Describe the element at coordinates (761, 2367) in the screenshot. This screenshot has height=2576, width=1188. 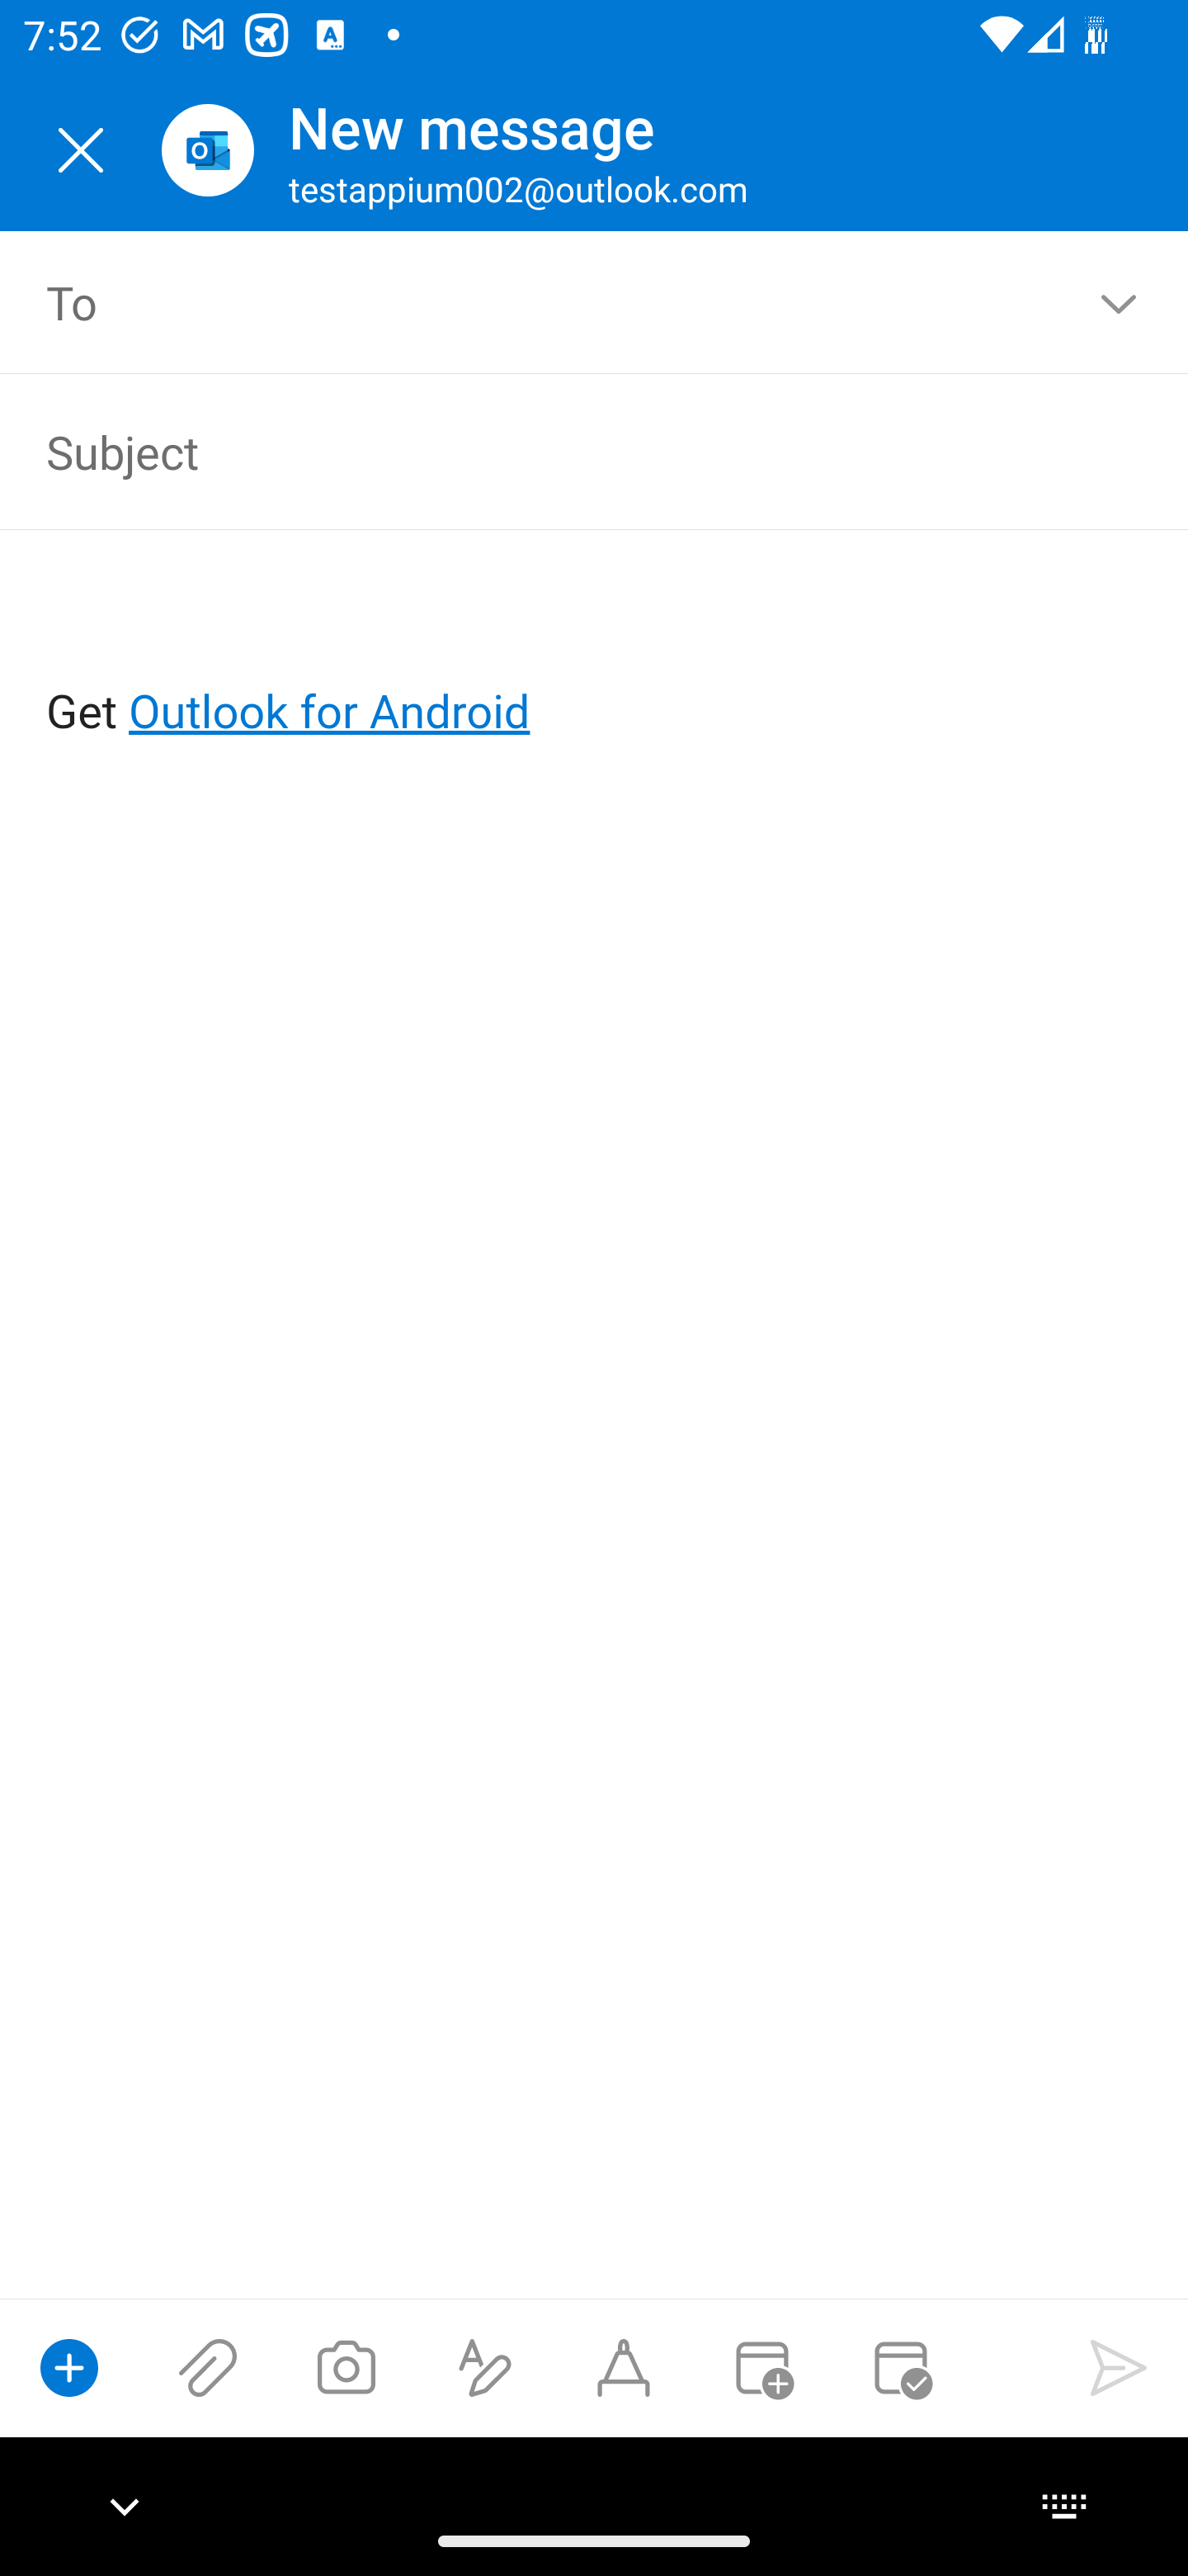
I see `Convert to event` at that location.